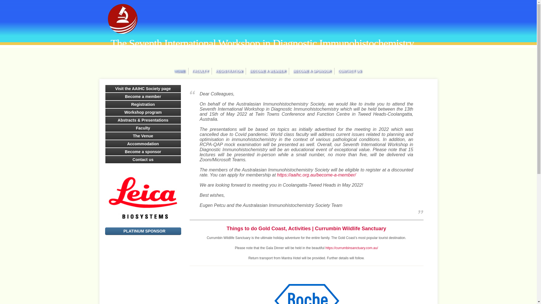  What do you see at coordinates (143, 104) in the screenshot?
I see `Registration` at bounding box center [143, 104].